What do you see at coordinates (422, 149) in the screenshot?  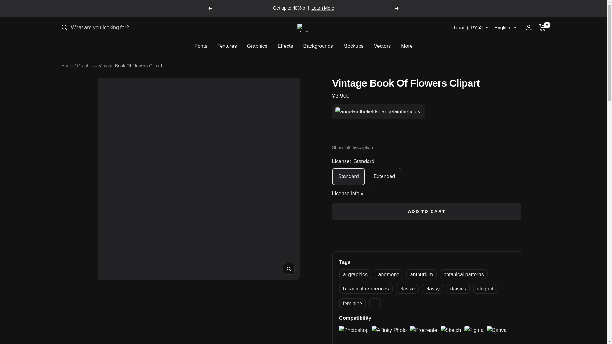 I see `AM` at bounding box center [422, 149].